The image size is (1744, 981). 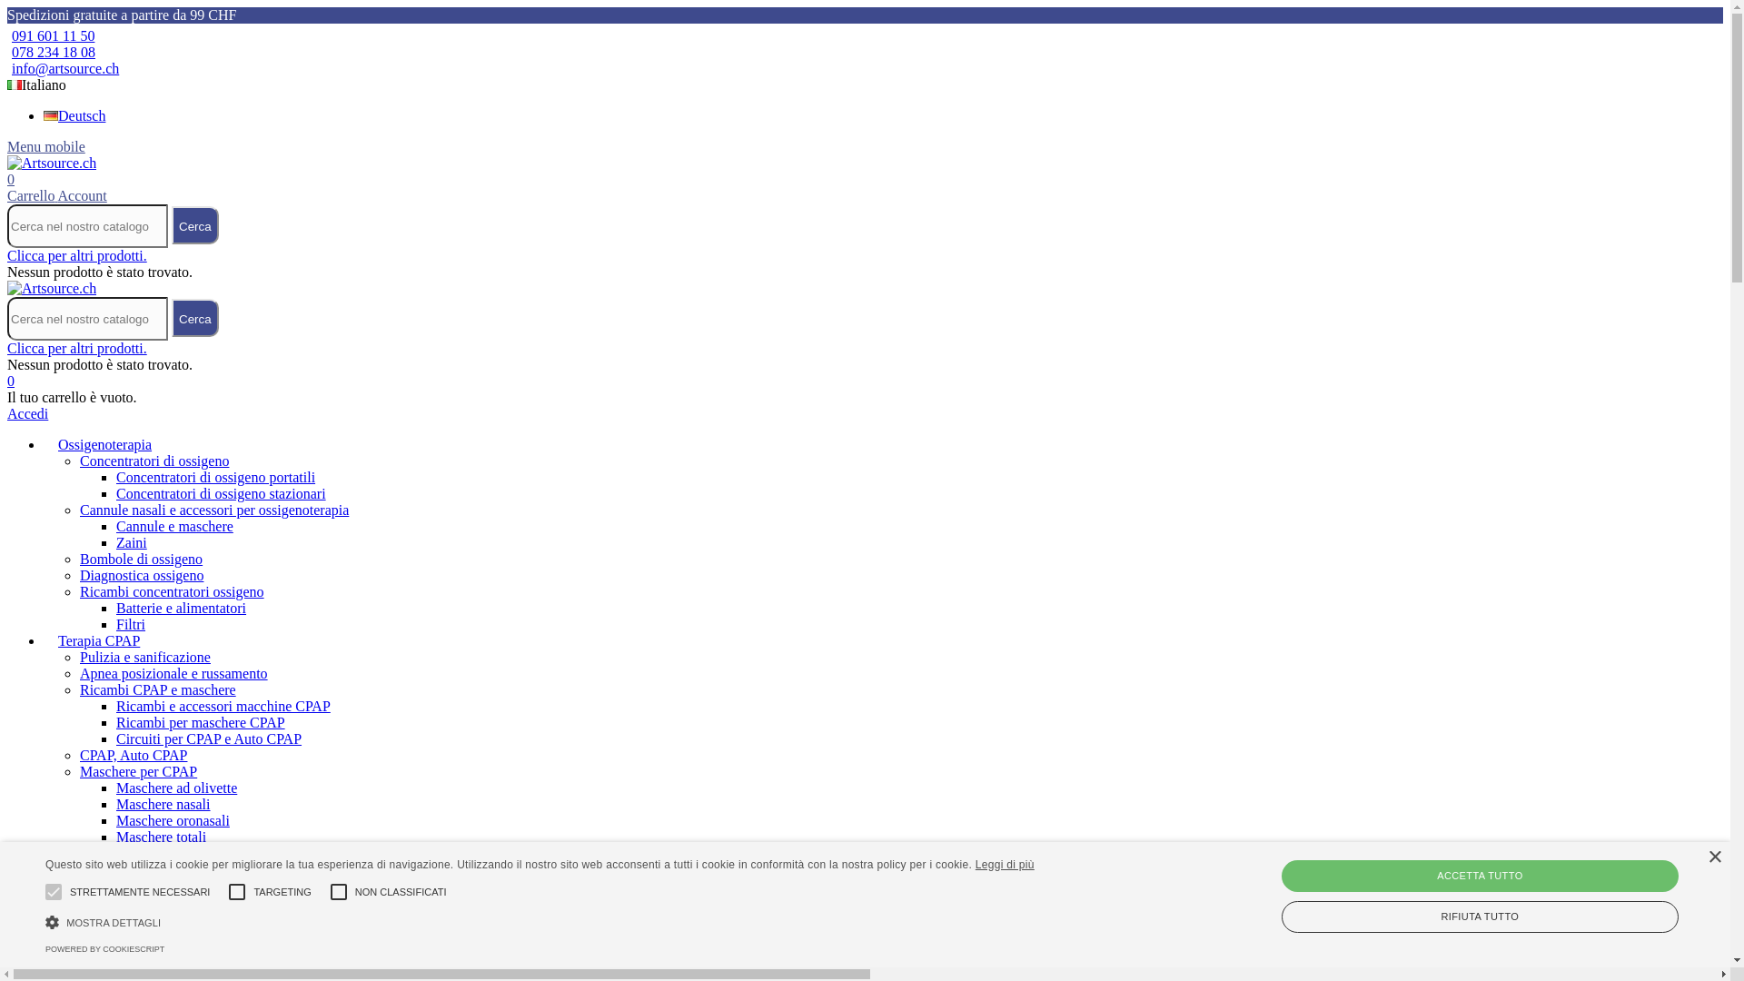 I want to click on 078 234 18 08, so click(x=51, y=53).